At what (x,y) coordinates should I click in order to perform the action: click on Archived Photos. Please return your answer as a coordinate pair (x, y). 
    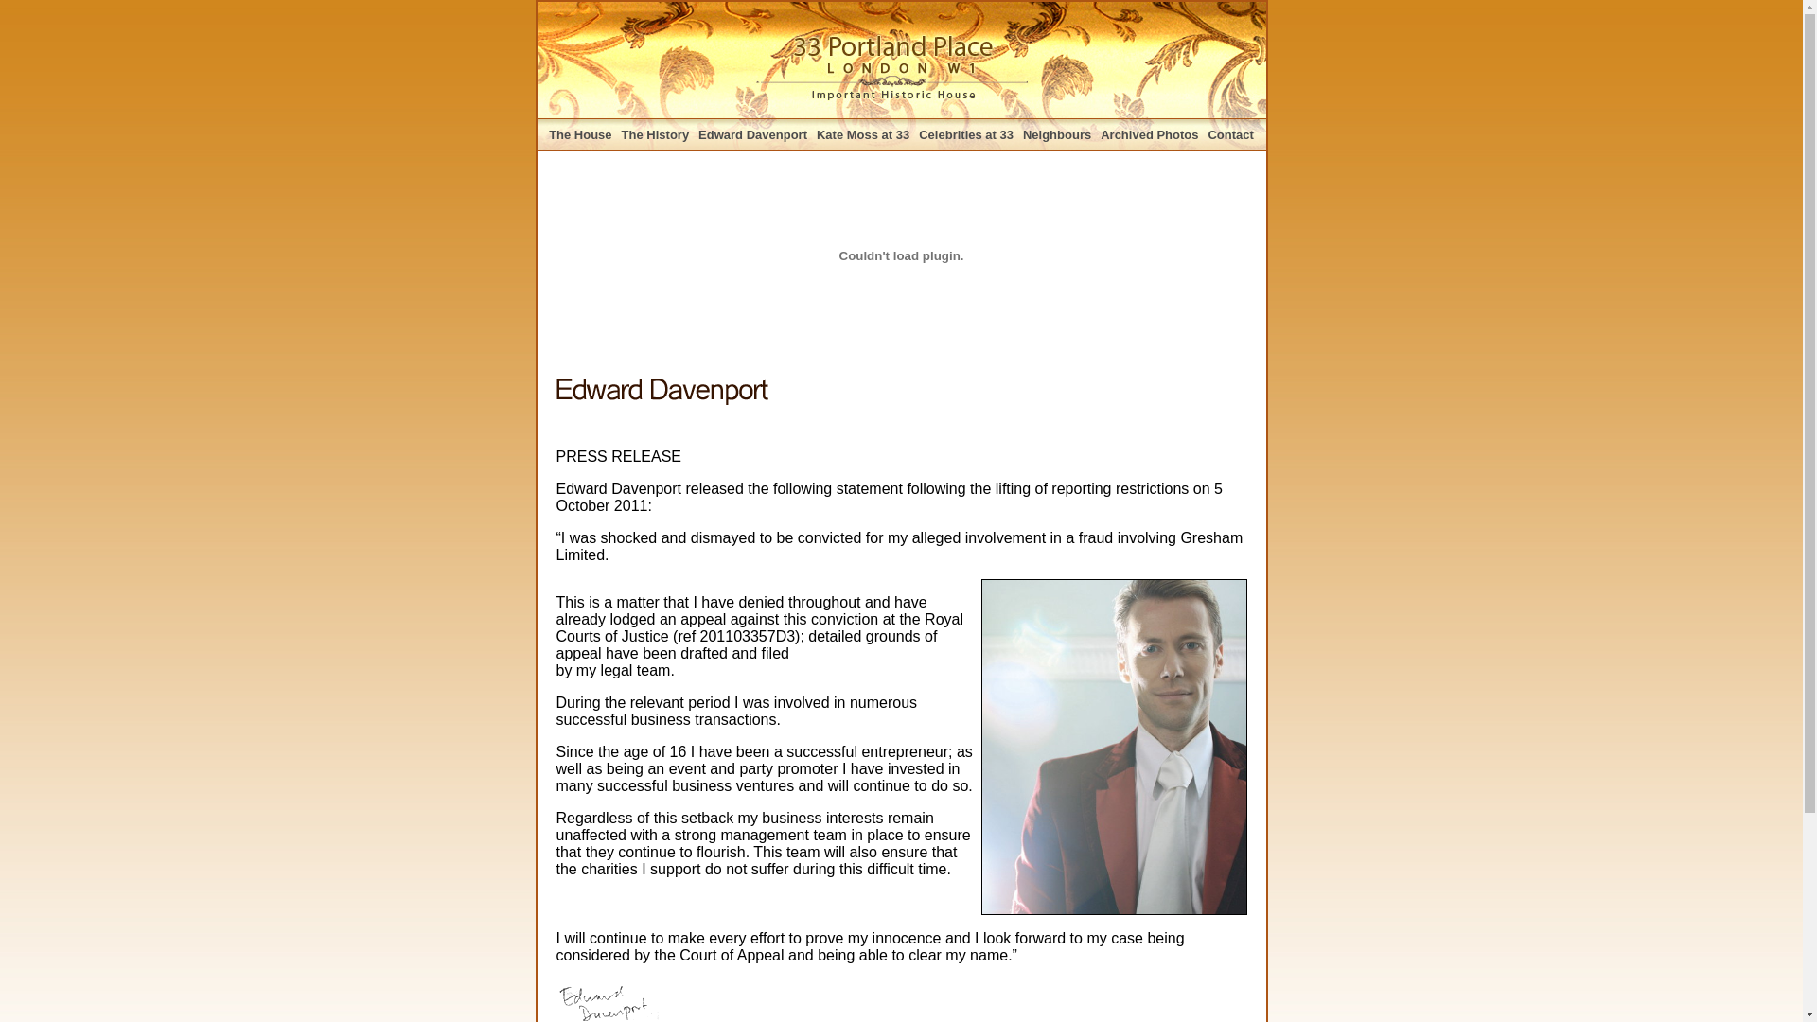
    Looking at the image, I should click on (1149, 134).